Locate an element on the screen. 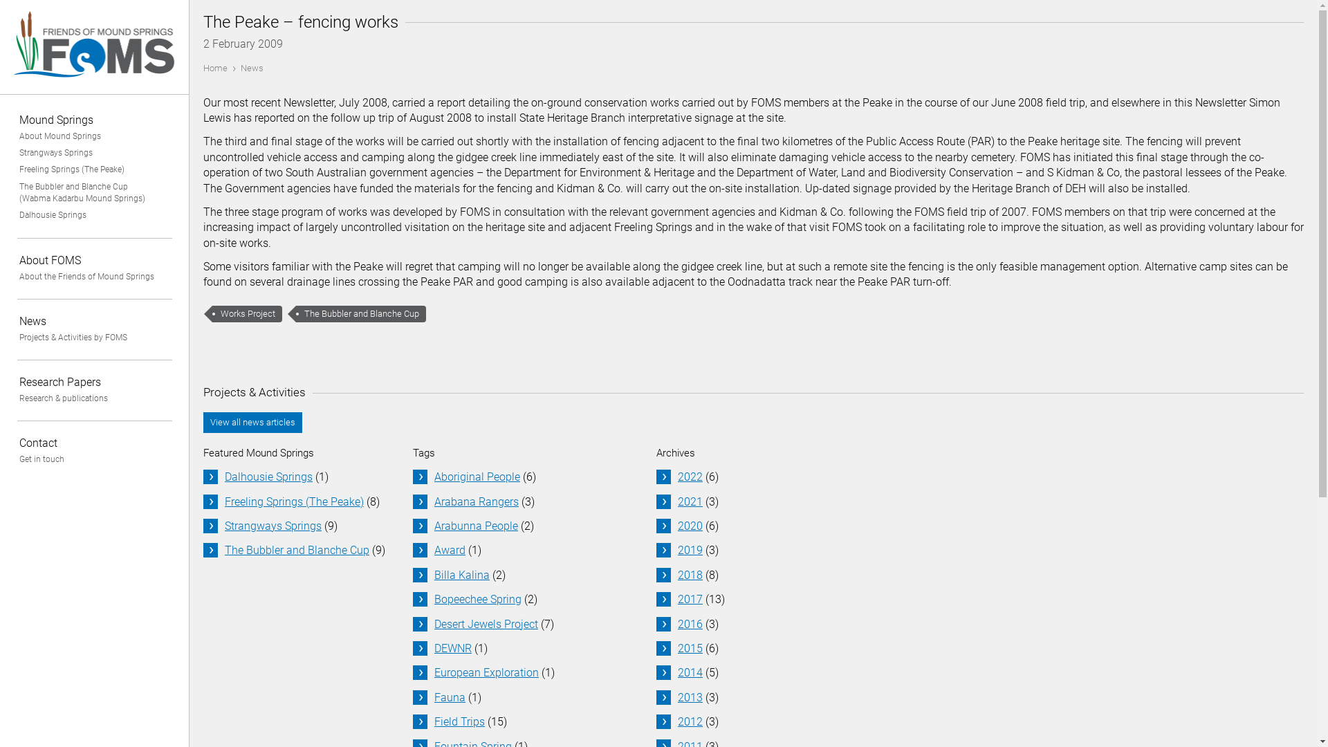  The Bubbler and Blanche Cup is located at coordinates (297, 551).